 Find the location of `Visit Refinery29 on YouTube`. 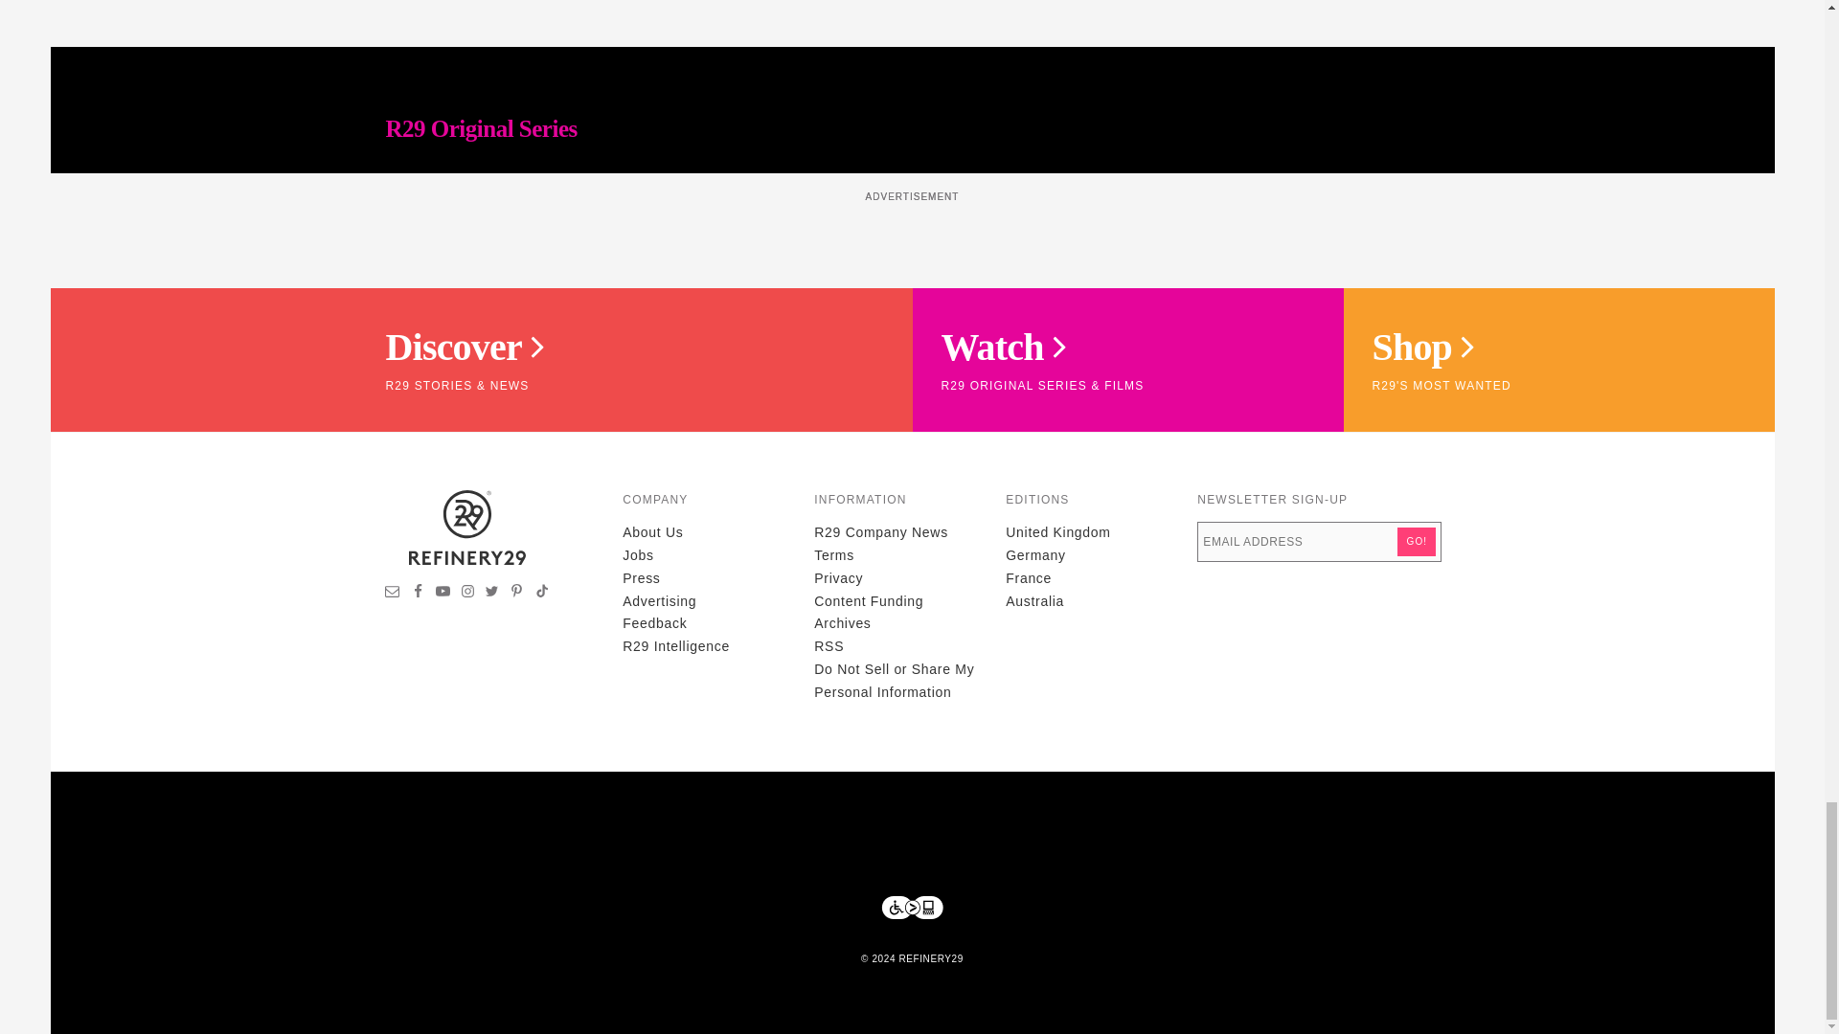

Visit Refinery29 on YouTube is located at coordinates (443, 594).